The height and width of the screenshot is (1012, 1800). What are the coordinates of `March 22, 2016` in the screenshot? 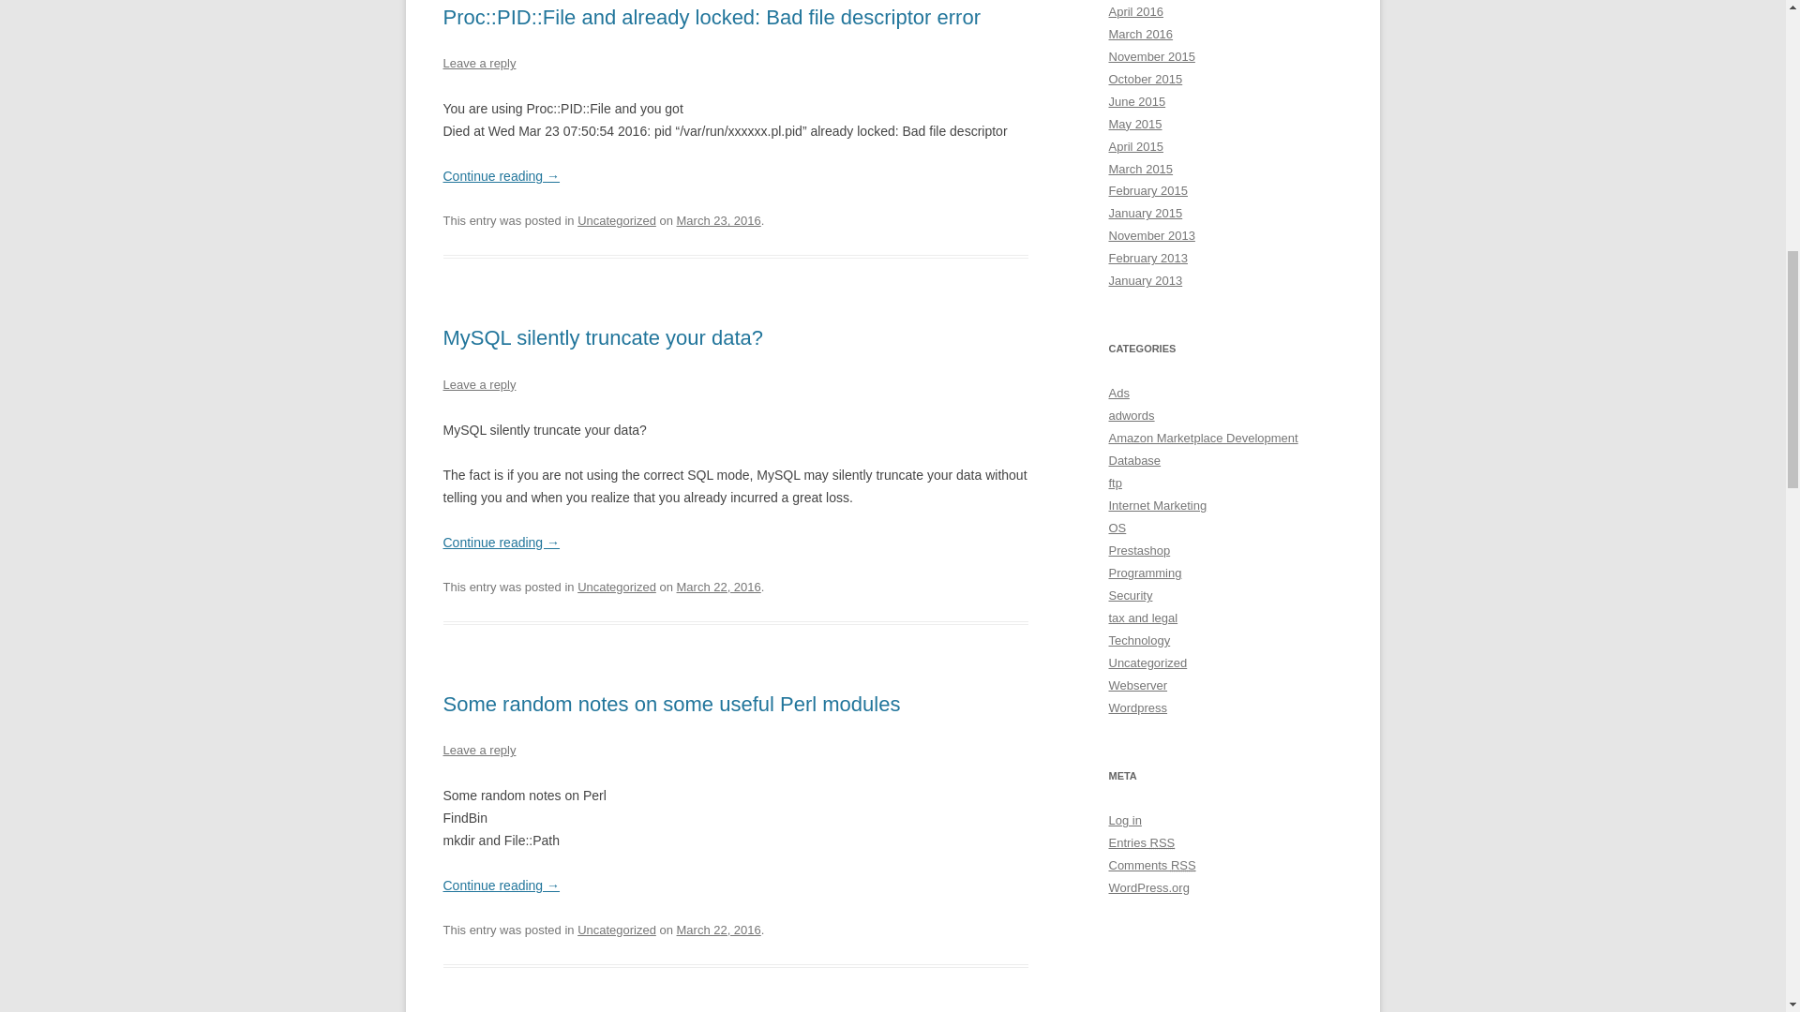 It's located at (718, 930).